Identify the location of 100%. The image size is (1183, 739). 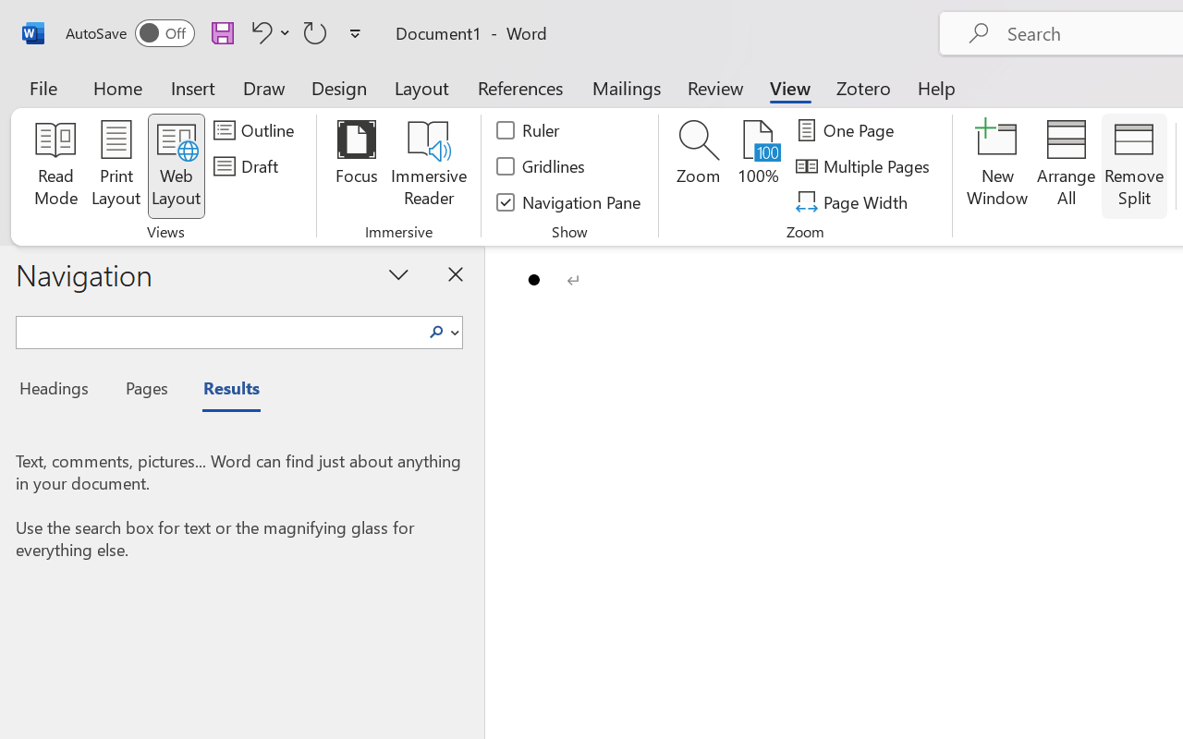
(758, 166).